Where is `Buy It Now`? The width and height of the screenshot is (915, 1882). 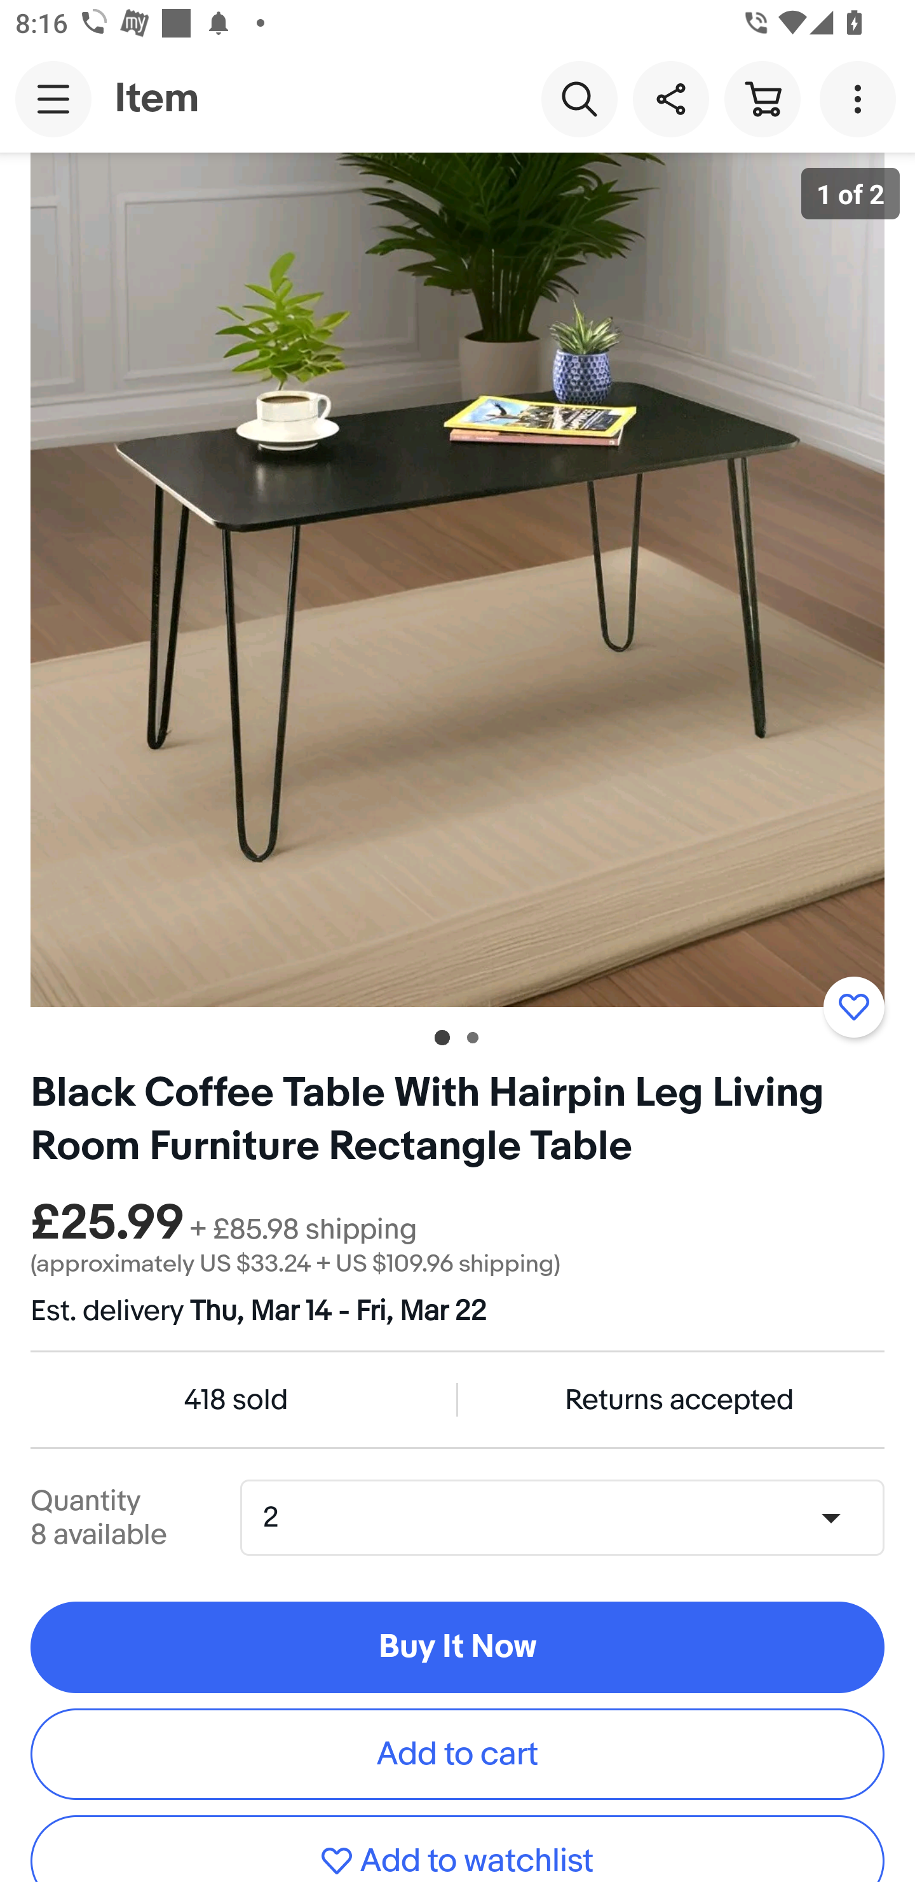 Buy It Now is located at coordinates (457, 1647).